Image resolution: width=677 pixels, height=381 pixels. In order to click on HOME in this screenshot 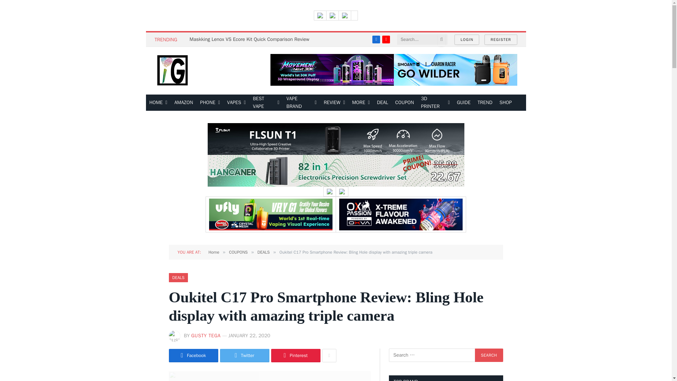, I will do `click(159, 102)`.